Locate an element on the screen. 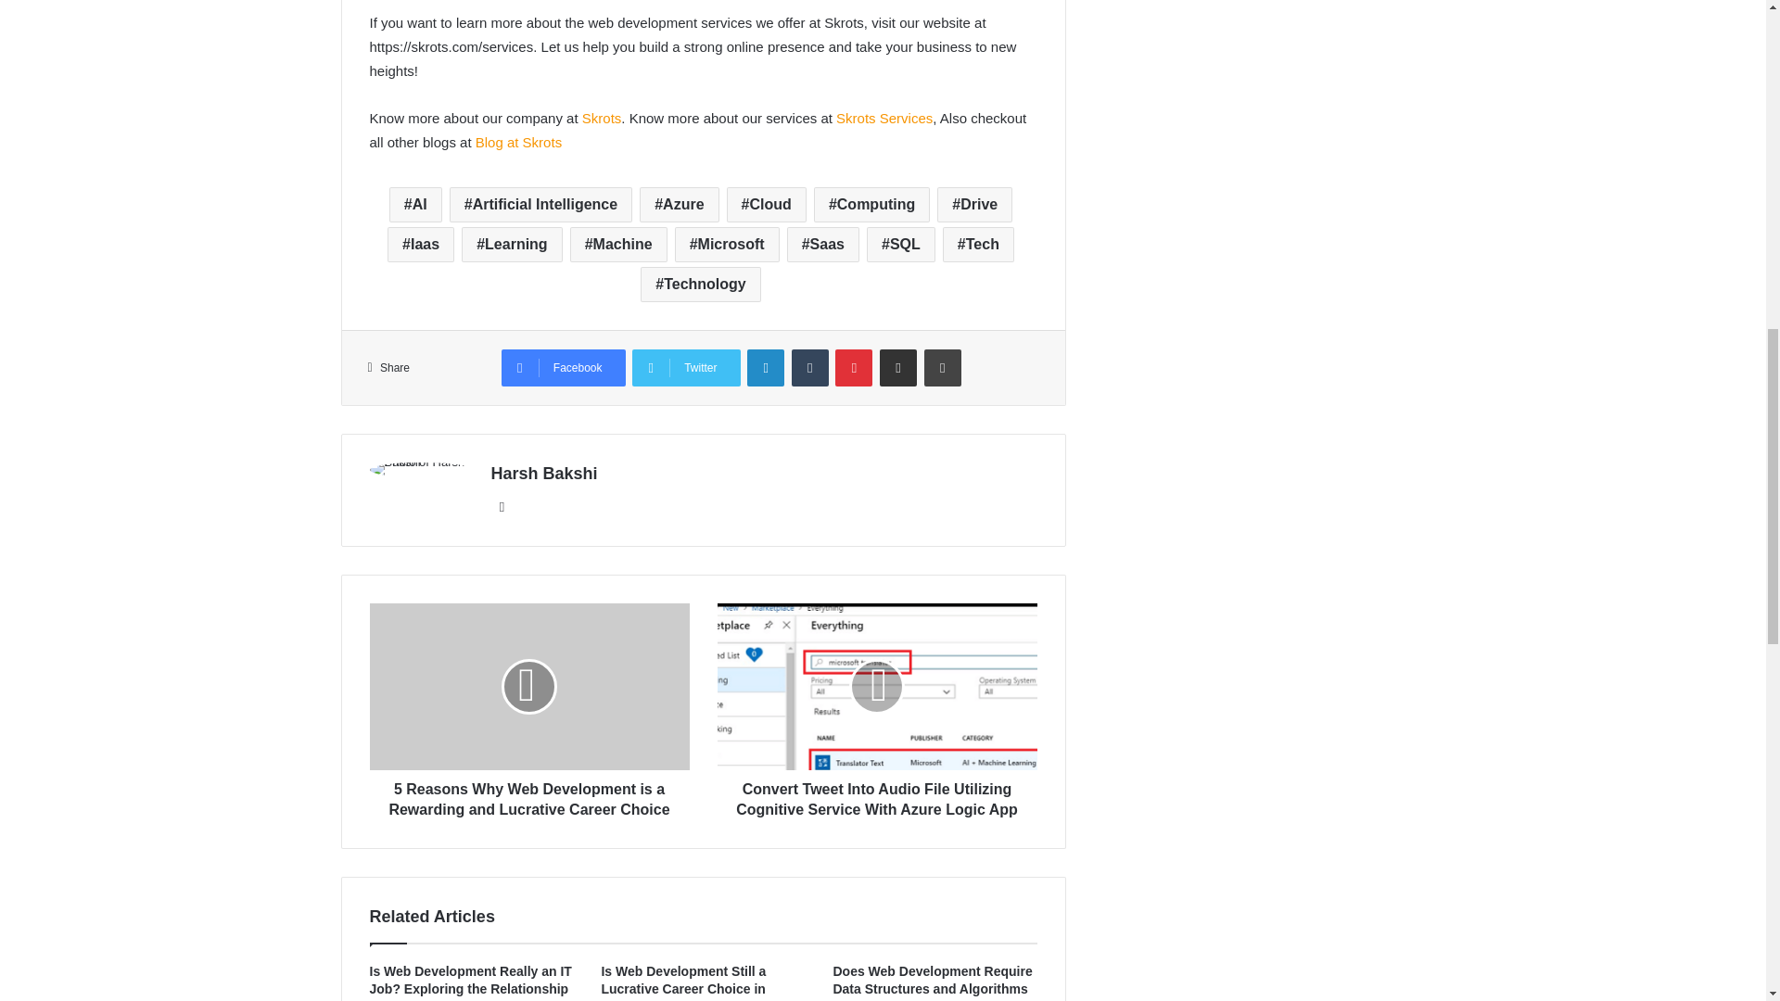  Twitter is located at coordinates (686, 367).